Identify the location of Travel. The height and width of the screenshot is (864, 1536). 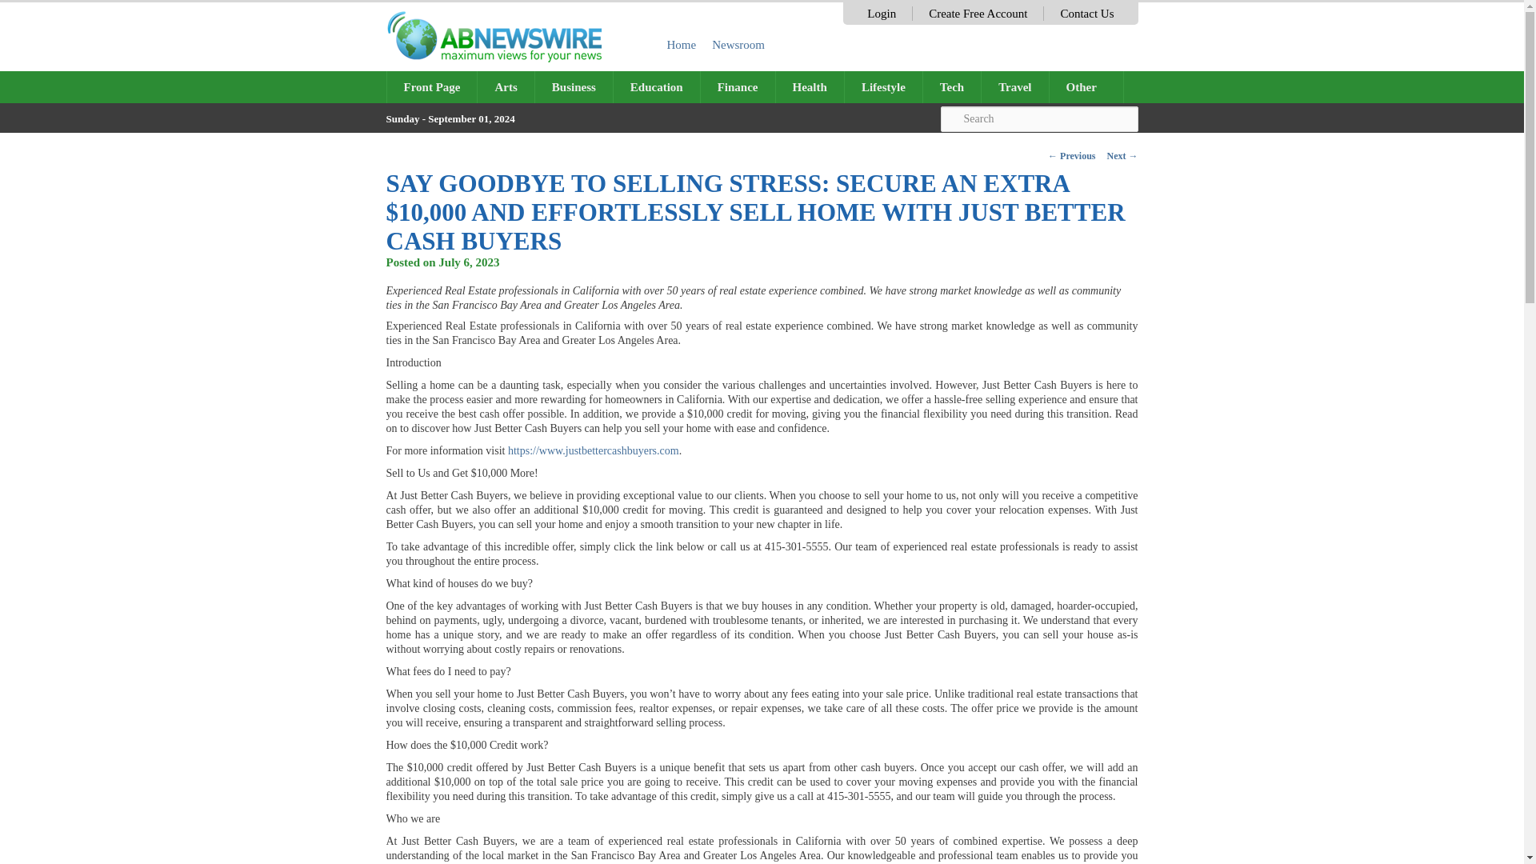
(1014, 86).